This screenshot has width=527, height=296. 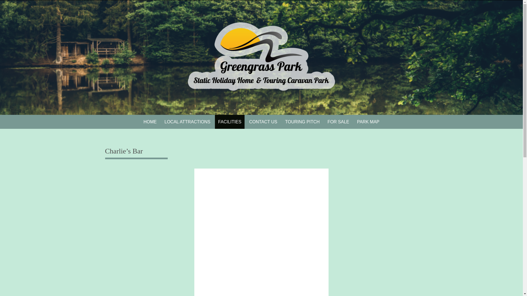 I want to click on CONTACT US, so click(x=263, y=122).